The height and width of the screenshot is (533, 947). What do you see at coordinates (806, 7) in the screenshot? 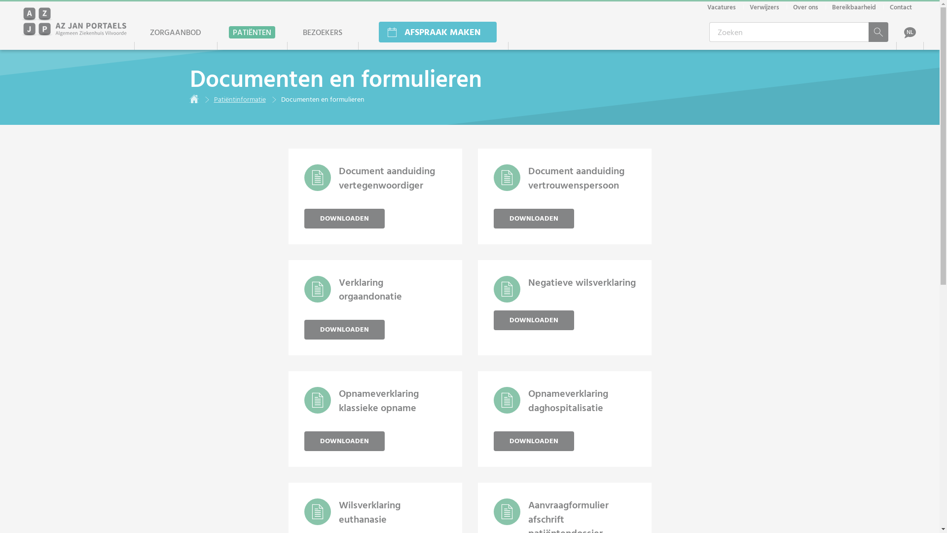
I see `Over ons` at bounding box center [806, 7].